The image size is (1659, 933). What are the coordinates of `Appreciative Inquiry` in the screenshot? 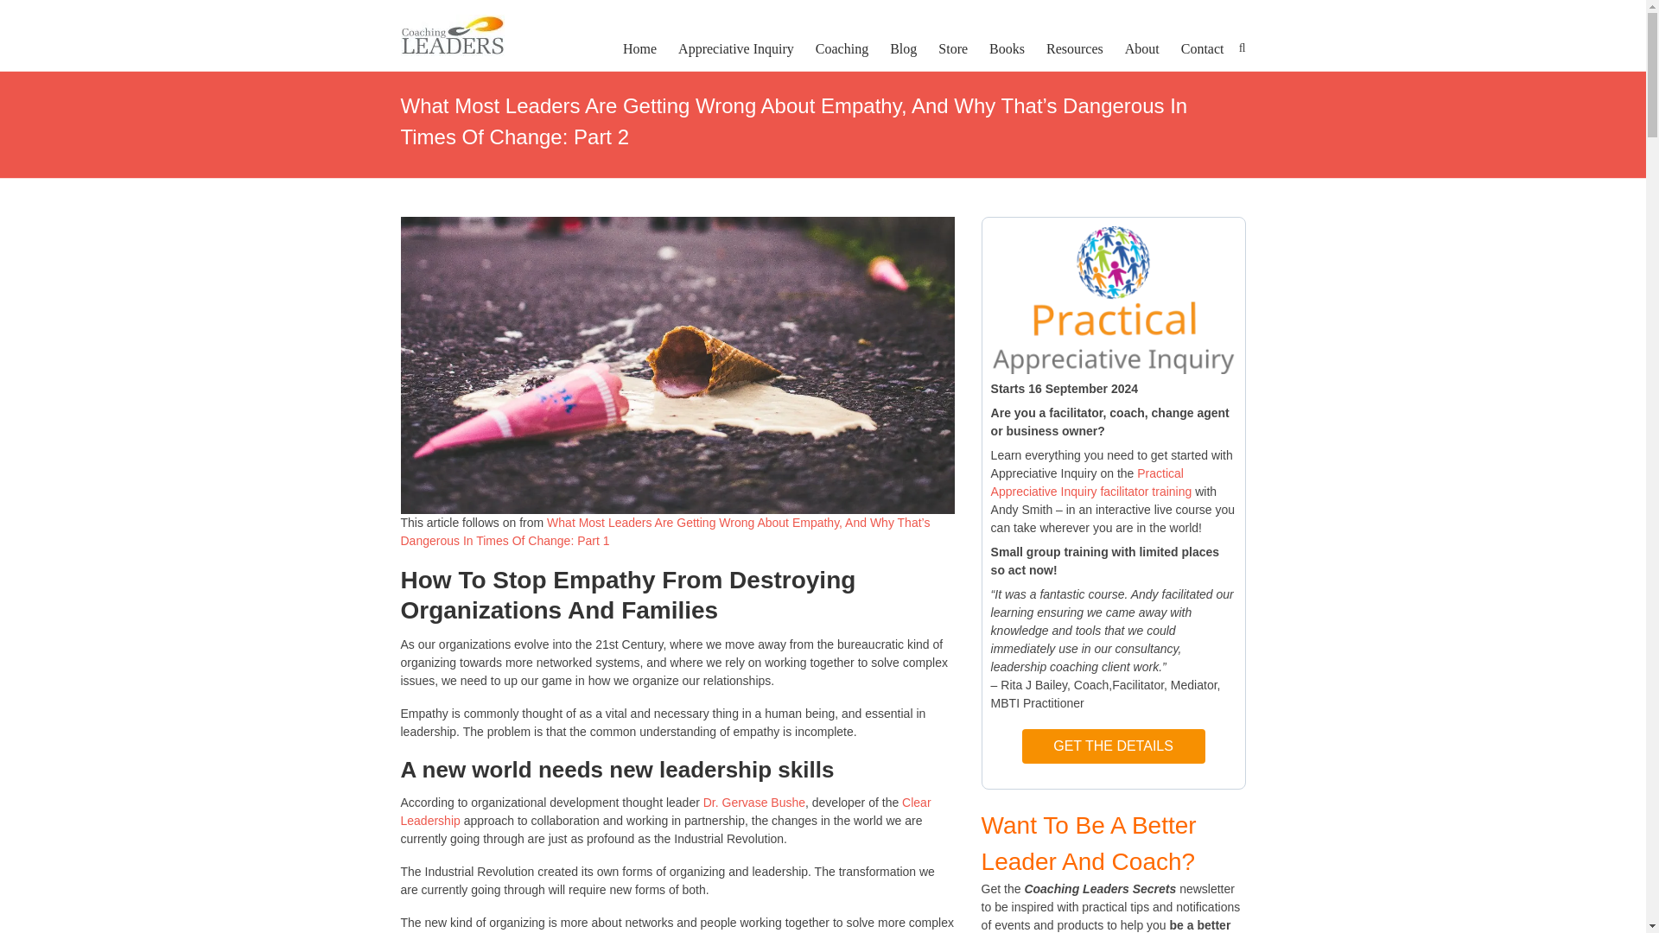 It's located at (736, 49).